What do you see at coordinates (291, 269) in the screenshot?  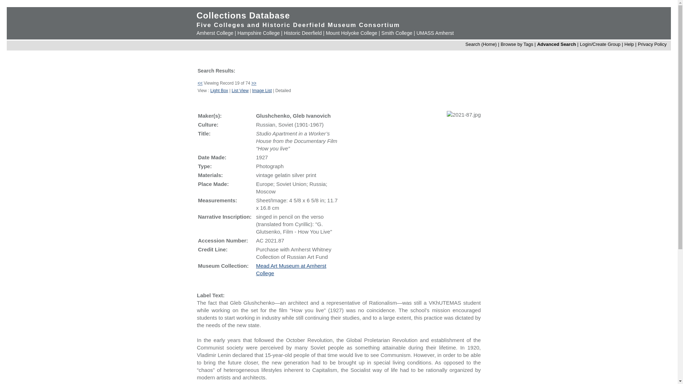 I see `Mead Art Museum at Amherst College` at bounding box center [291, 269].